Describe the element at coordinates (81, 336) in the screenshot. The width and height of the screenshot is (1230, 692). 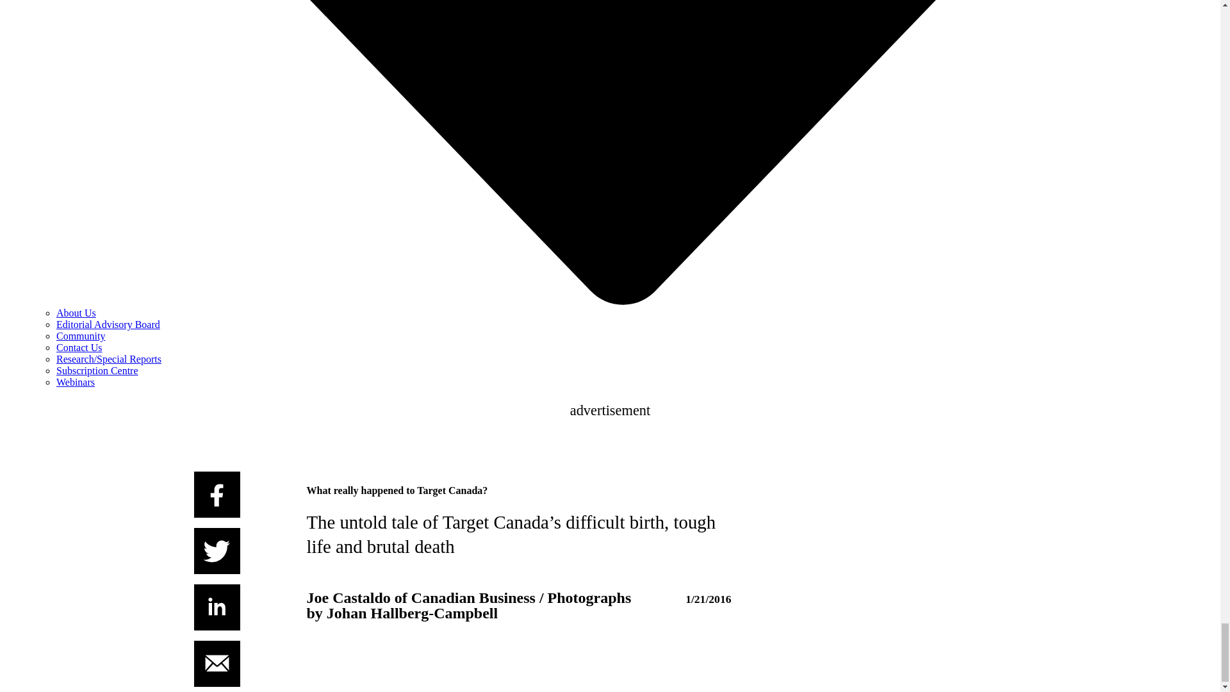
I see `Community` at that location.